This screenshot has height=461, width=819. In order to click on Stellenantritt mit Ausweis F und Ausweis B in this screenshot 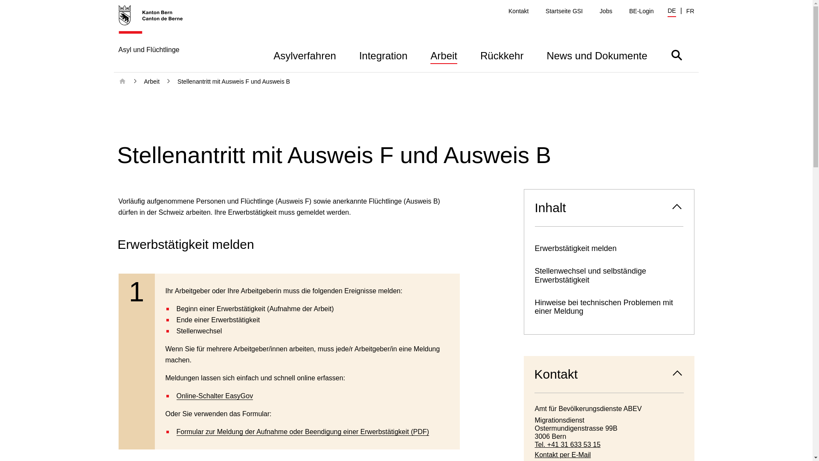, I will do `click(234, 82)`.